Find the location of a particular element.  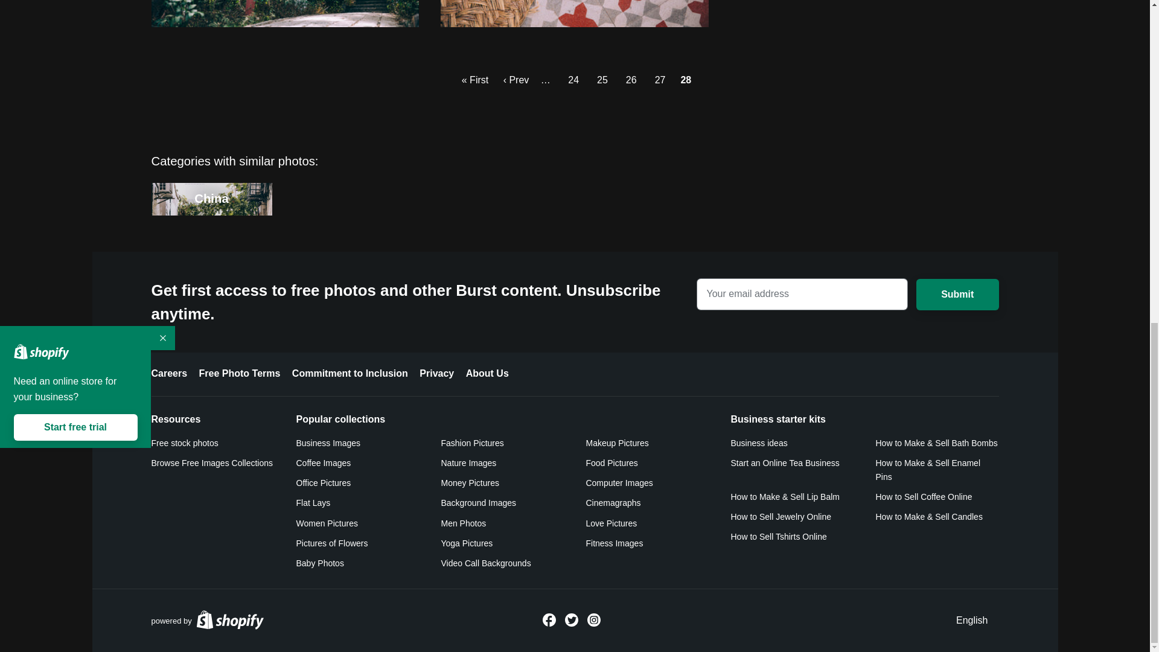

China is located at coordinates (574, 199).